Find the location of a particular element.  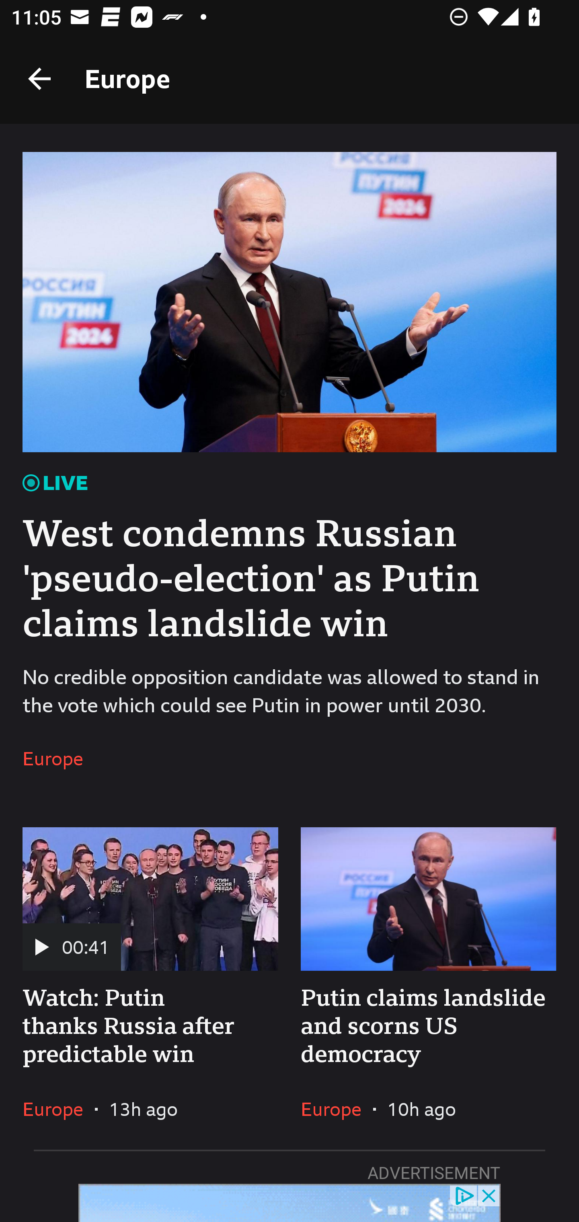

Back is located at coordinates (39, 79).